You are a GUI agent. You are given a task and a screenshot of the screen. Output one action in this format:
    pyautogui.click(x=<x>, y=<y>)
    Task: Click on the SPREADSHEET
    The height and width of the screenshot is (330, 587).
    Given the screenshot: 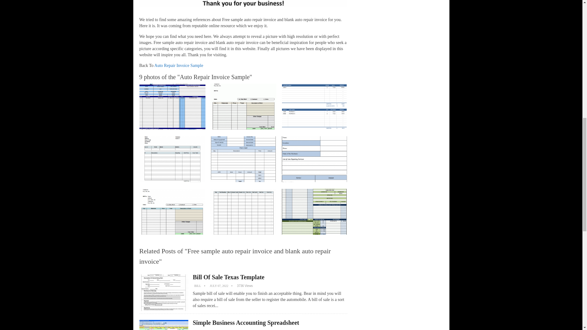 What is the action you would take?
    pyautogui.click(x=205, y=330)
    